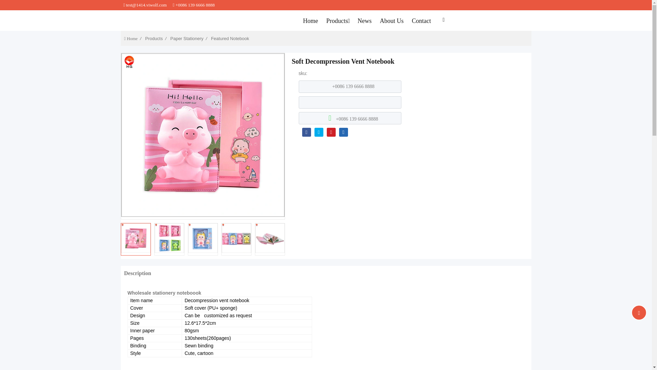 This screenshot has width=657, height=370. What do you see at coordinates (331, 132) in the screenshot?
I see `Pinterest` at bounding box center [331, 132].